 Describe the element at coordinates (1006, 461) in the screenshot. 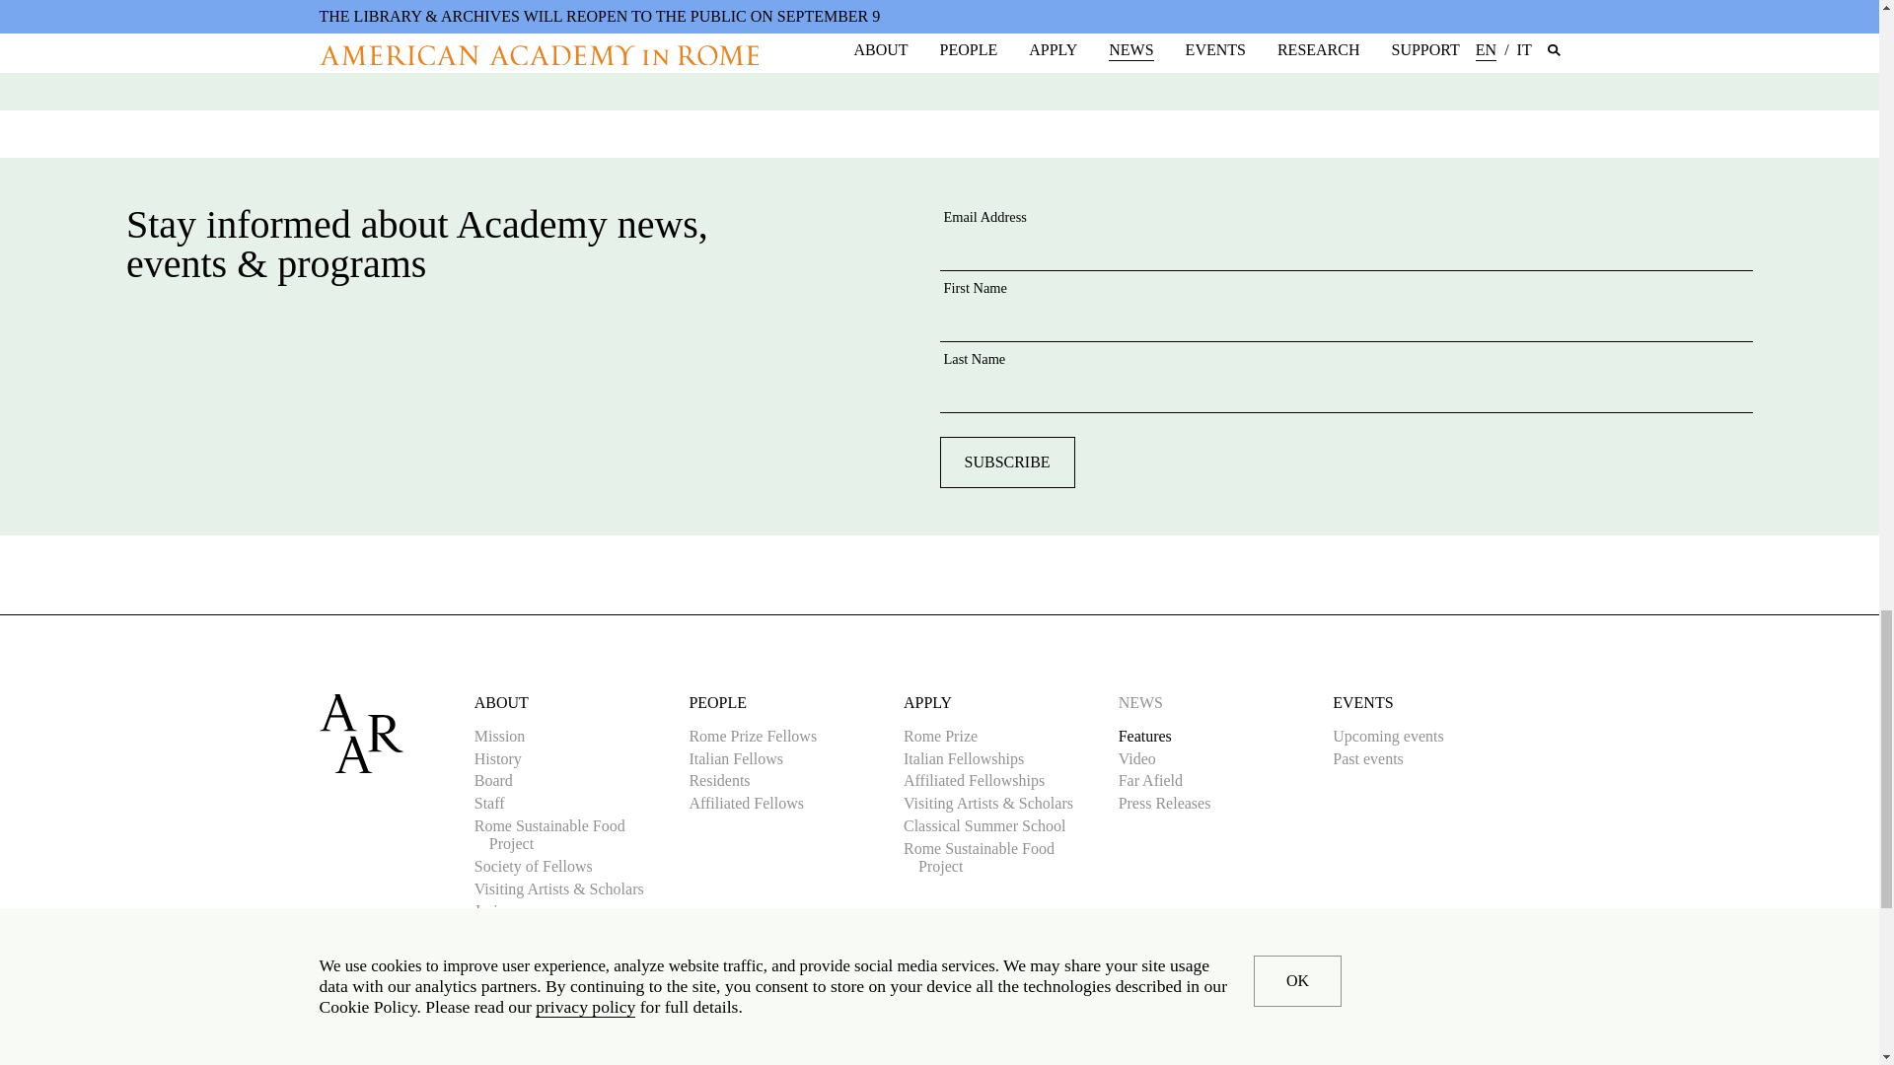

I see `Subscribe` at that location.